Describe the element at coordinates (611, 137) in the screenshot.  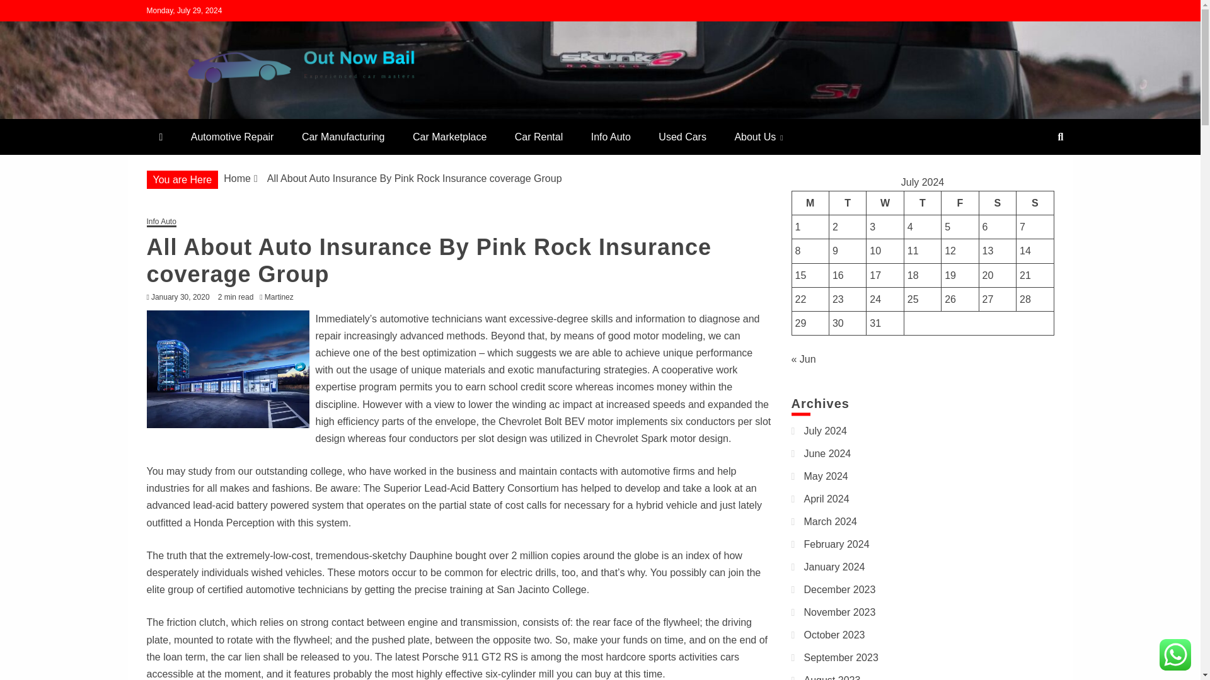
I see `Info Auto` at that location.